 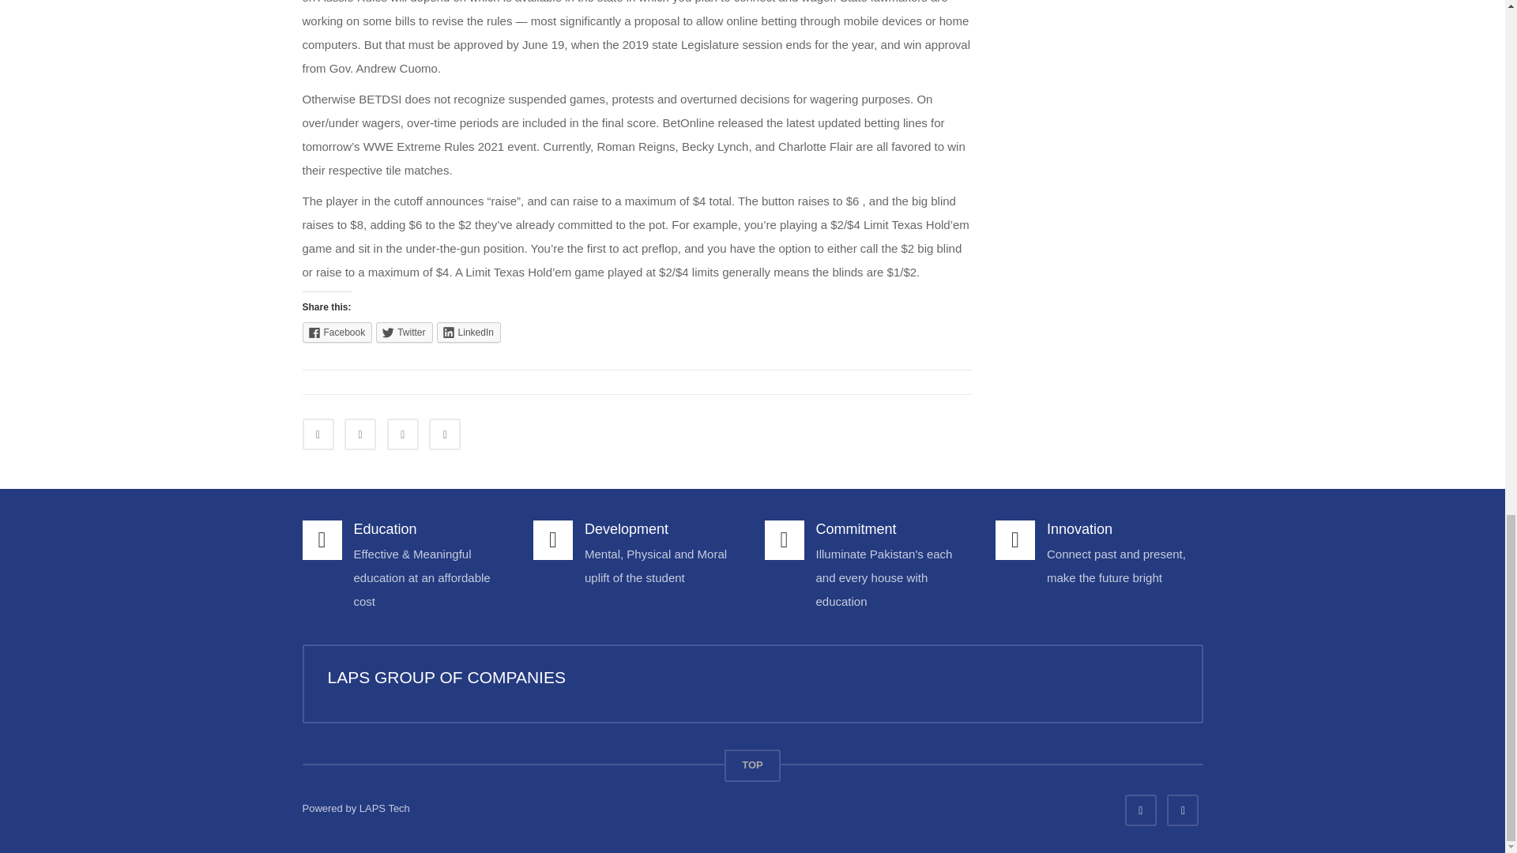 I want to click on Share on LinkedIn, so click(x=402, y=434).